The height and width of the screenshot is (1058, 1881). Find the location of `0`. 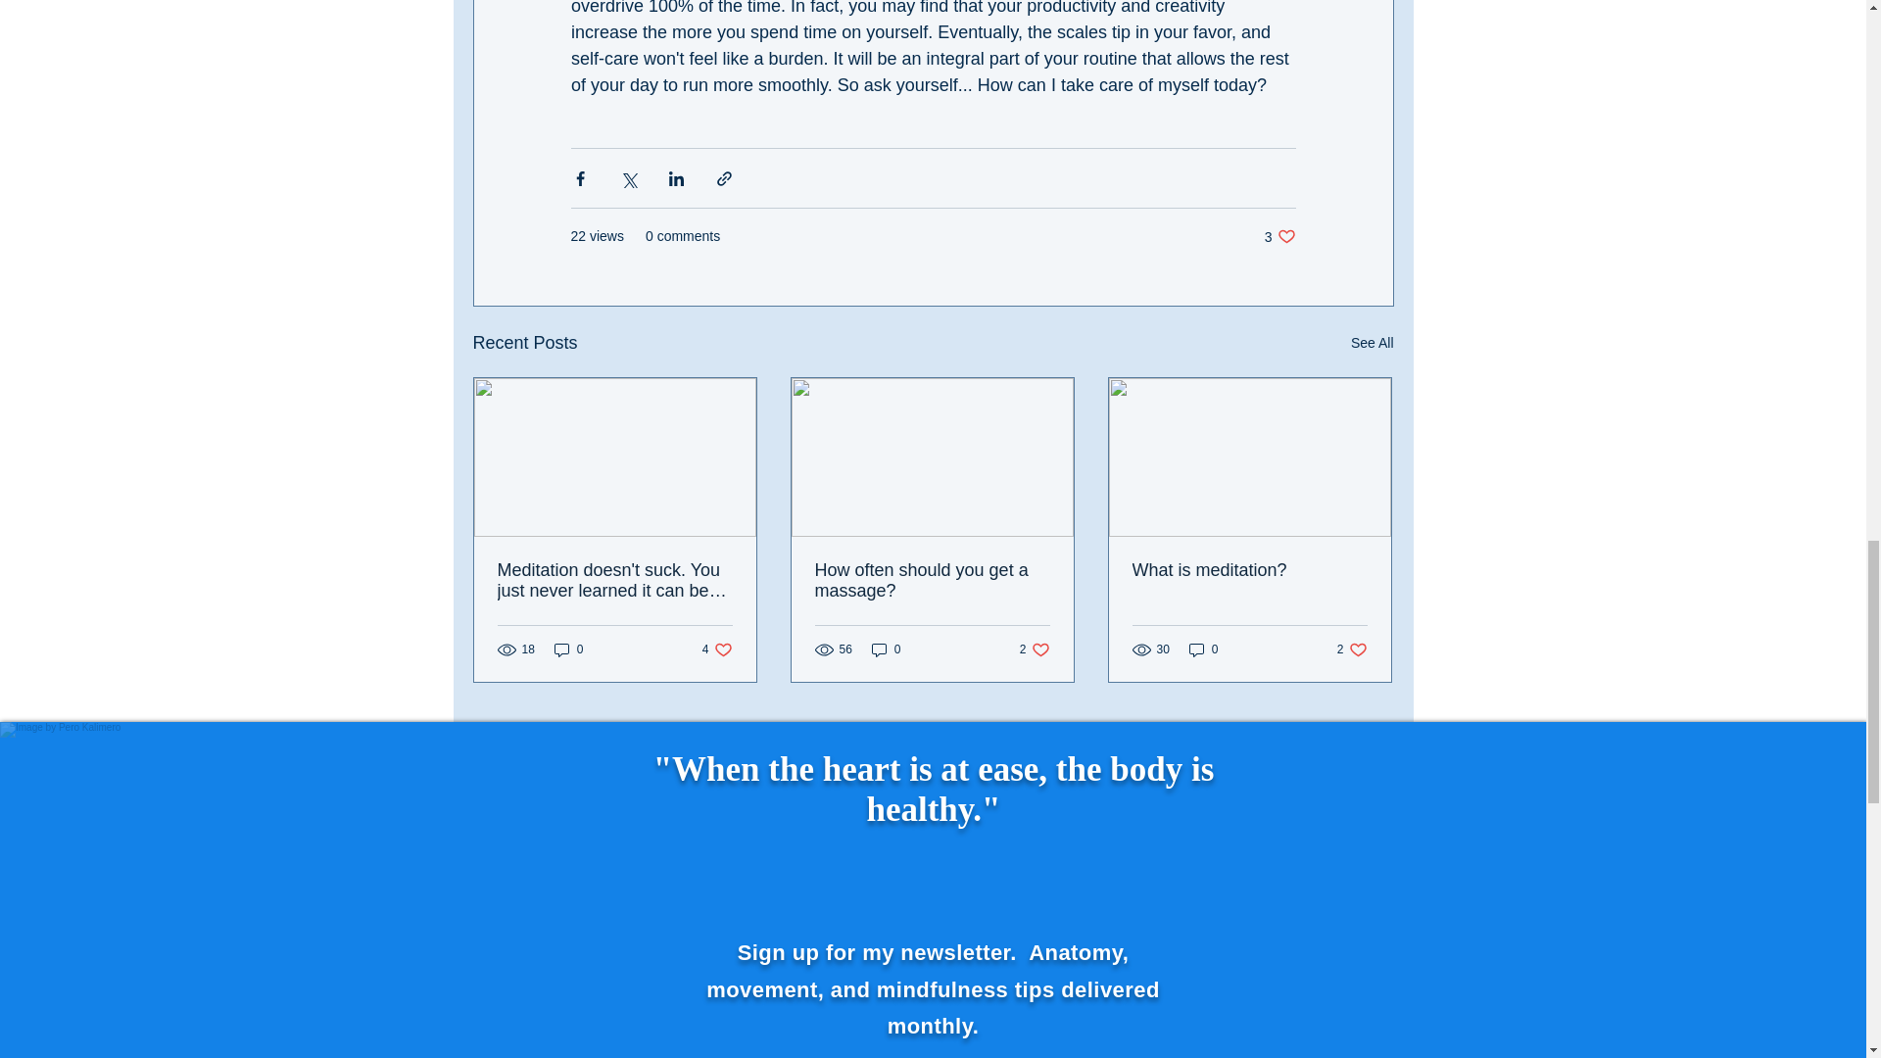

0 is located at coordinates (932, 581).